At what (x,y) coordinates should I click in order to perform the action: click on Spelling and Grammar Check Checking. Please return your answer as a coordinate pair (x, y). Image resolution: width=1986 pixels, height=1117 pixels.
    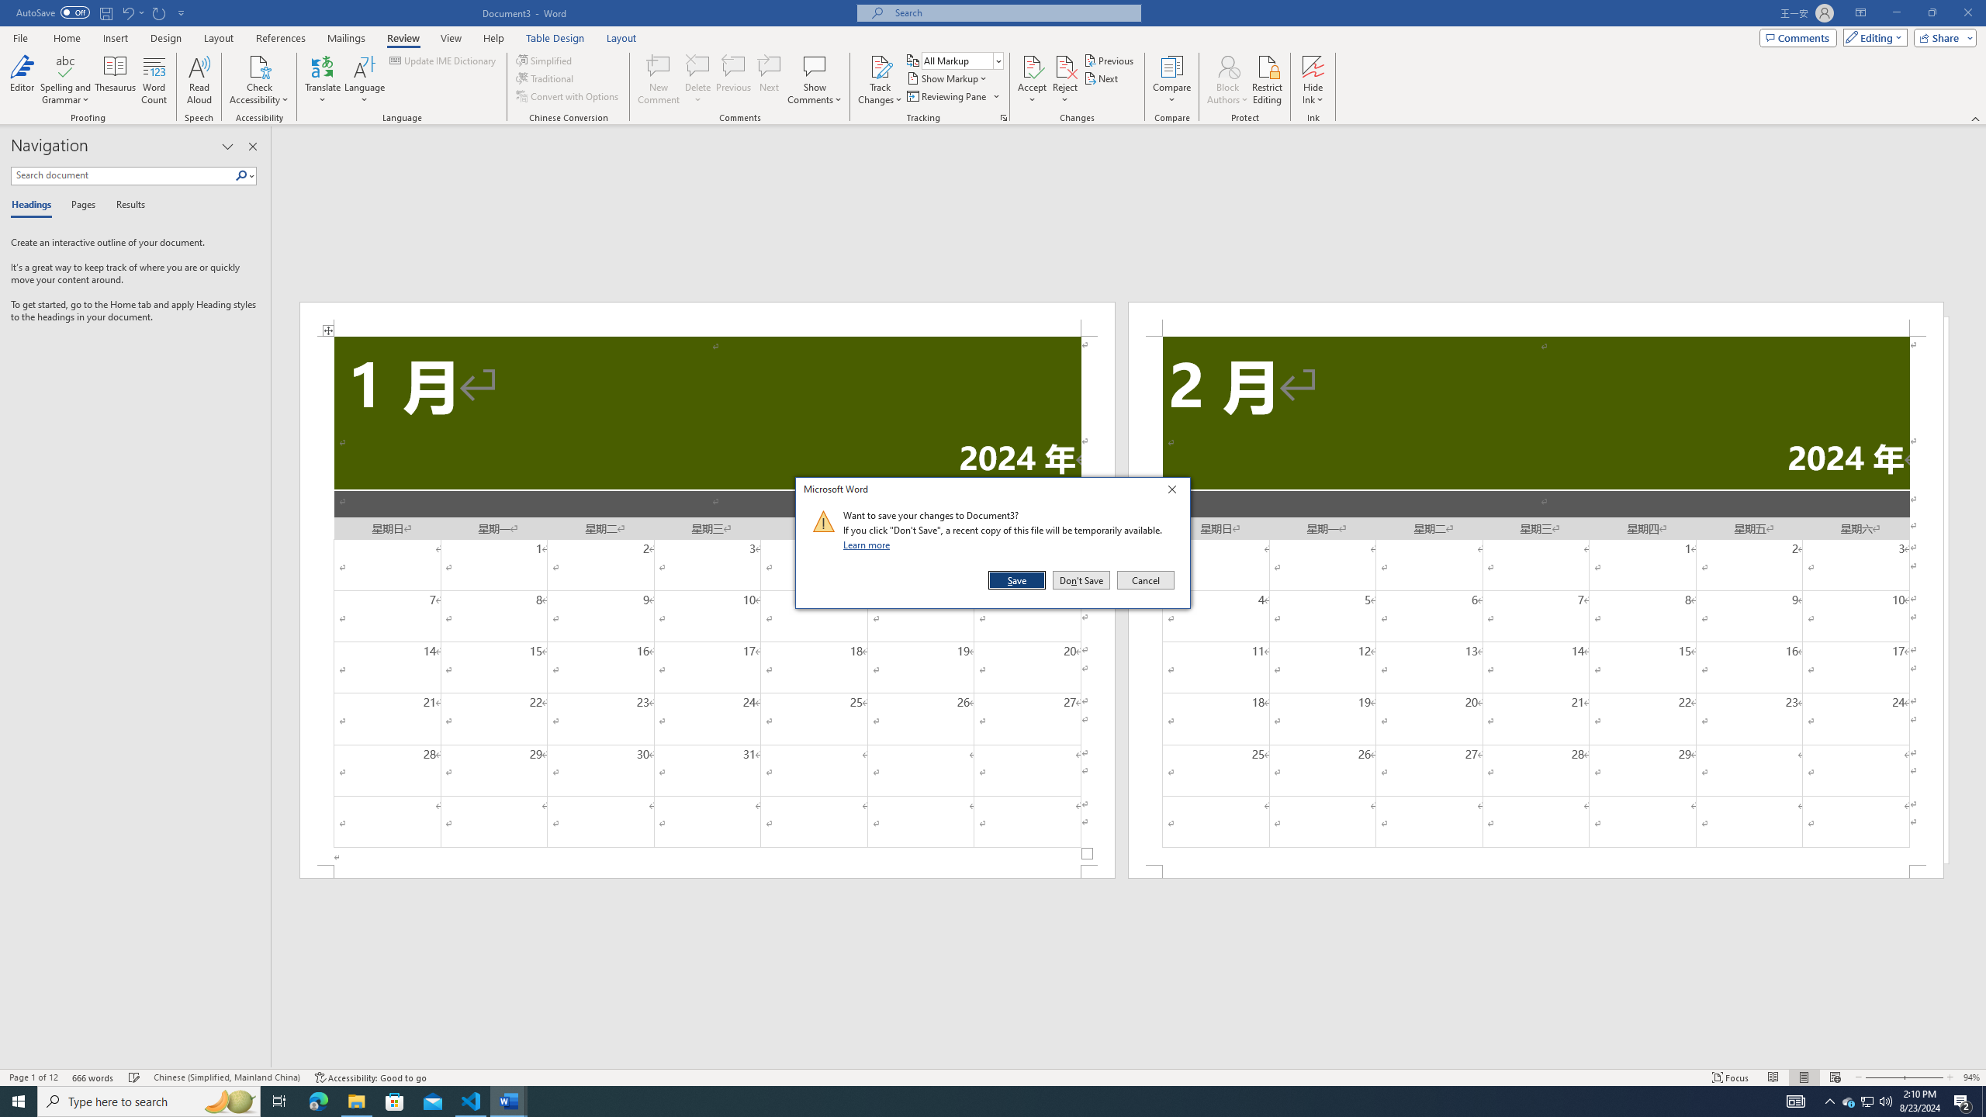
    Looking at the image, I should click on (135, 1077).